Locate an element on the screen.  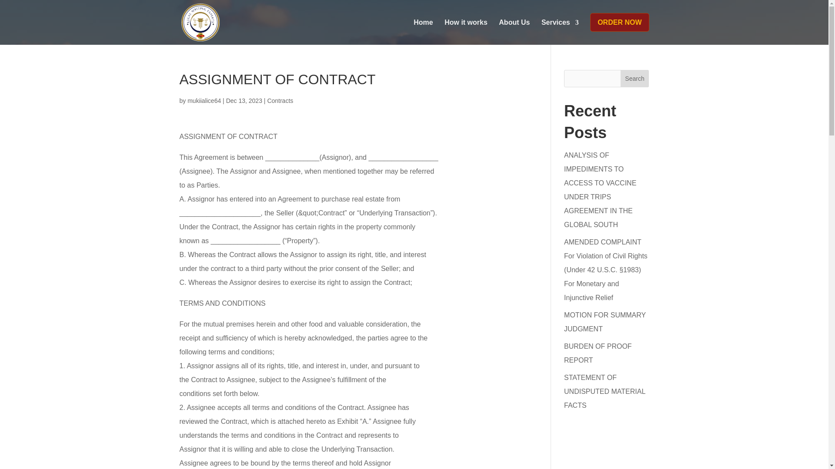
BURDEN OF PROOF REPORT is located at coordinates (598, 353).